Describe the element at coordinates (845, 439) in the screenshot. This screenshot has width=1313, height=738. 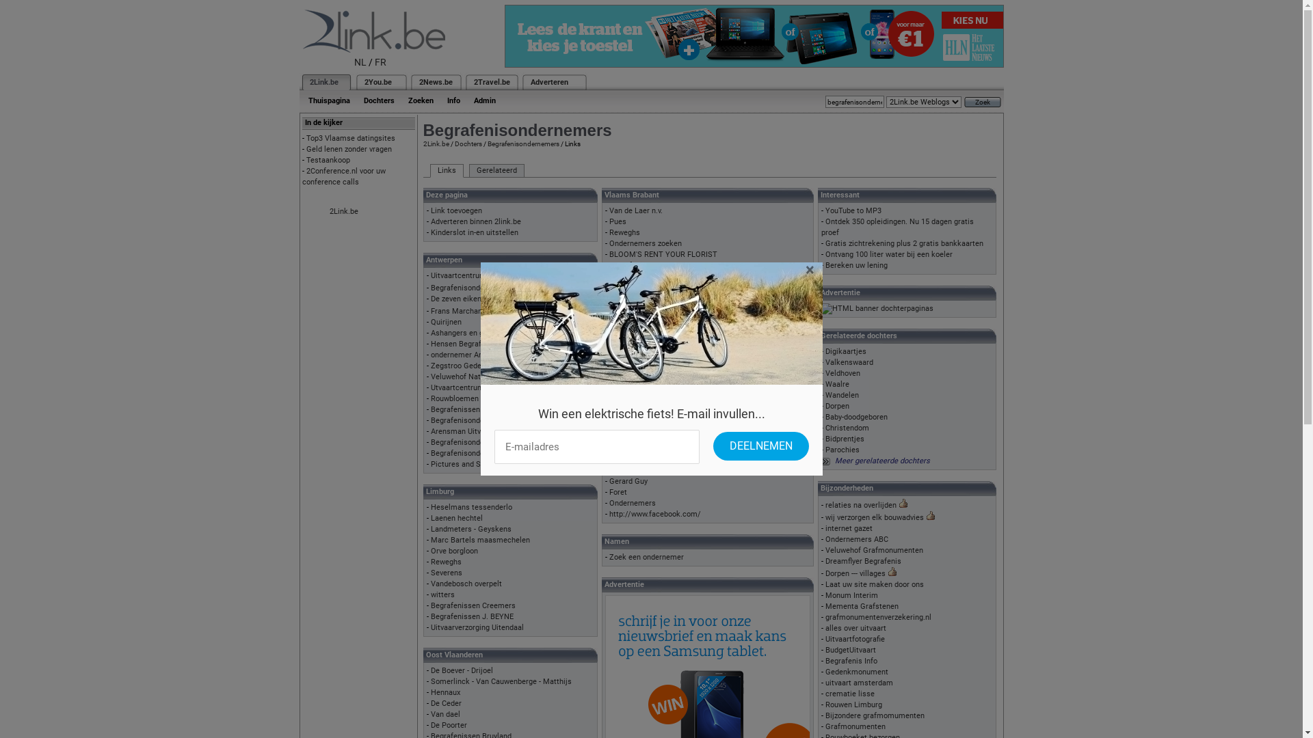
I see `Bidprentjes` at that location.